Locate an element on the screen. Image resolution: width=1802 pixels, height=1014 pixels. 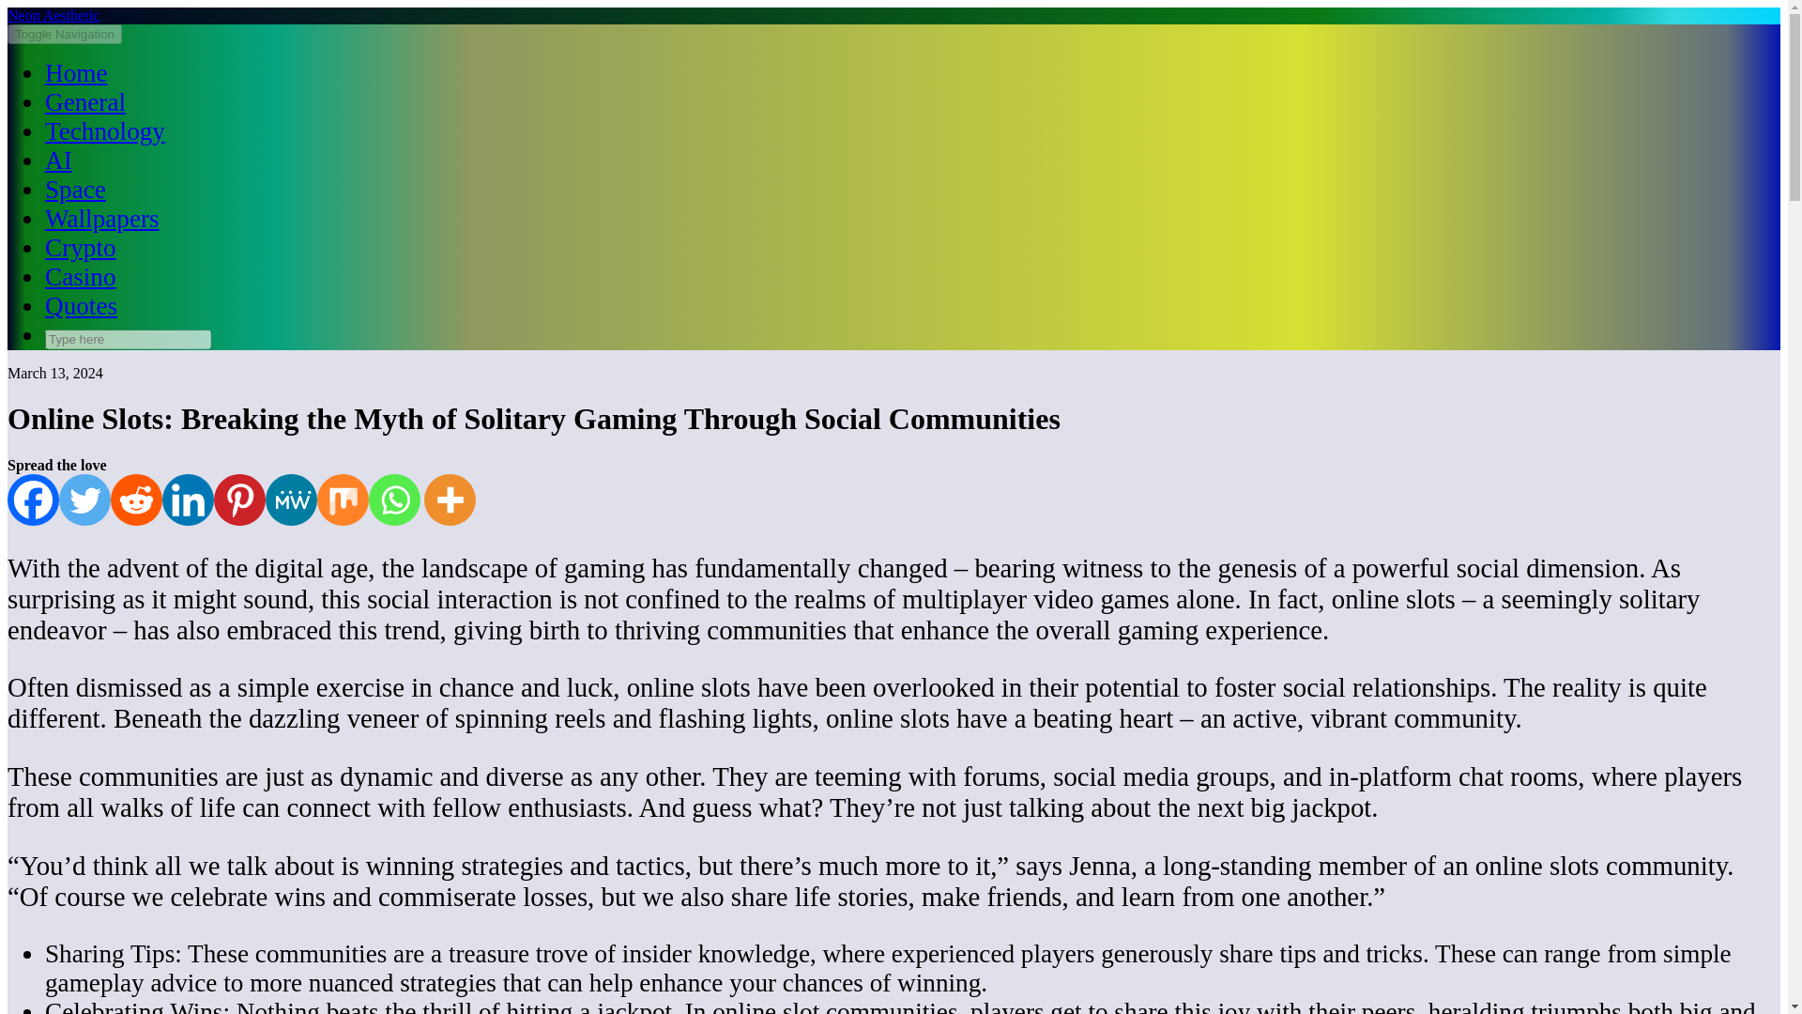
Facebook is located at coordinates (33, 499).